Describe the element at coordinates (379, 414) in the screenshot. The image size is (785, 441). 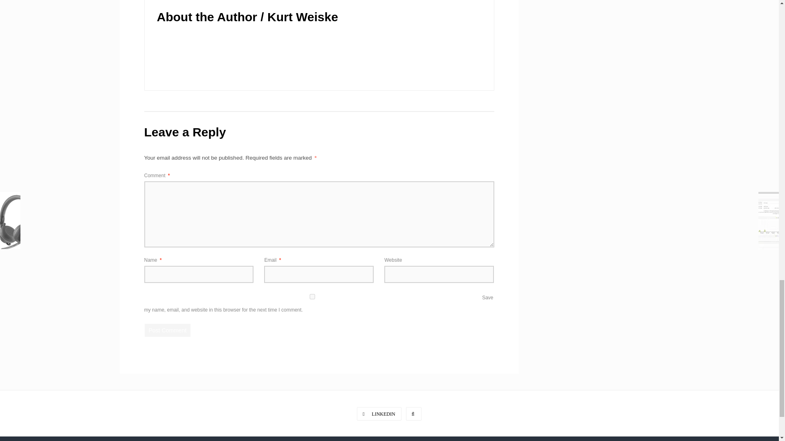
I see `LINKEDIN` at that location.